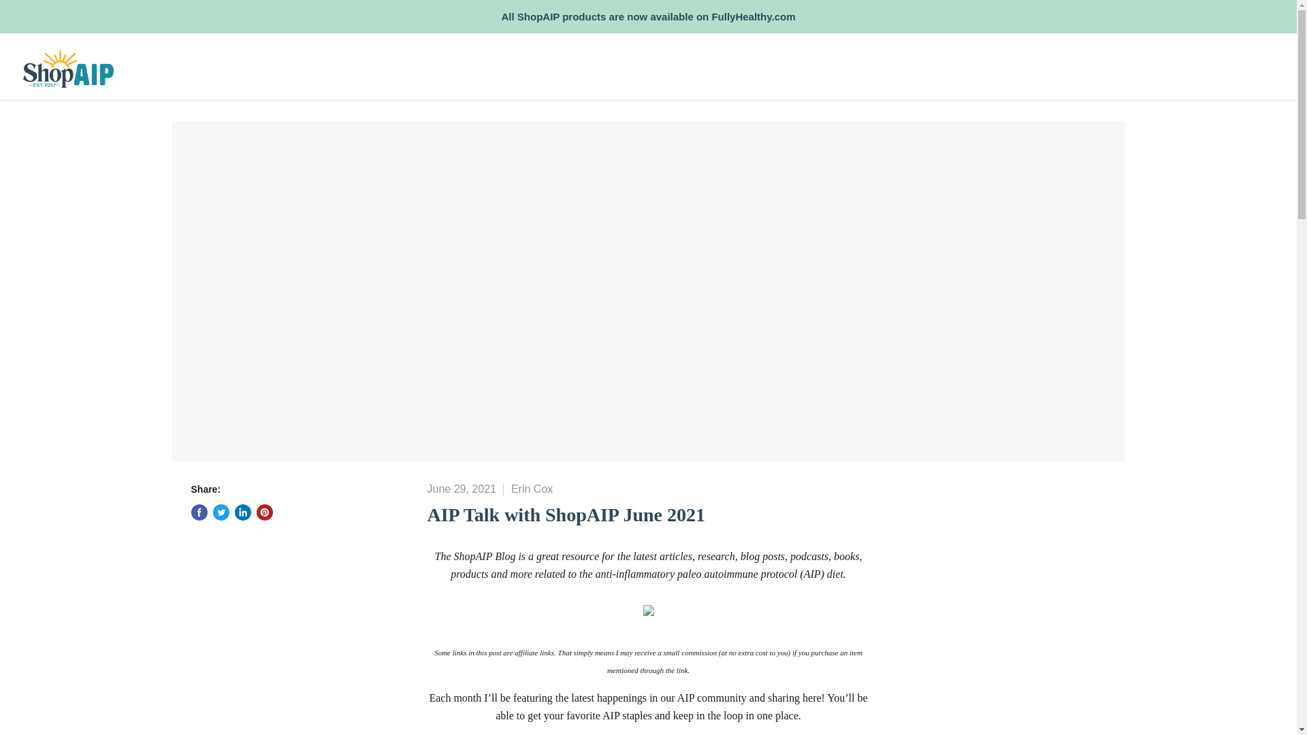  Describe the element at coordinates (242, 512) in the screenshot. I see `Share on LinkedIn` at that location.